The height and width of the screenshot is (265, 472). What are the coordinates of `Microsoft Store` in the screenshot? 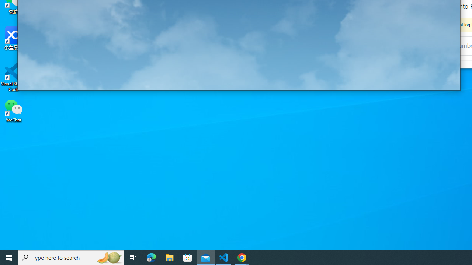 It's located at (188, 258).